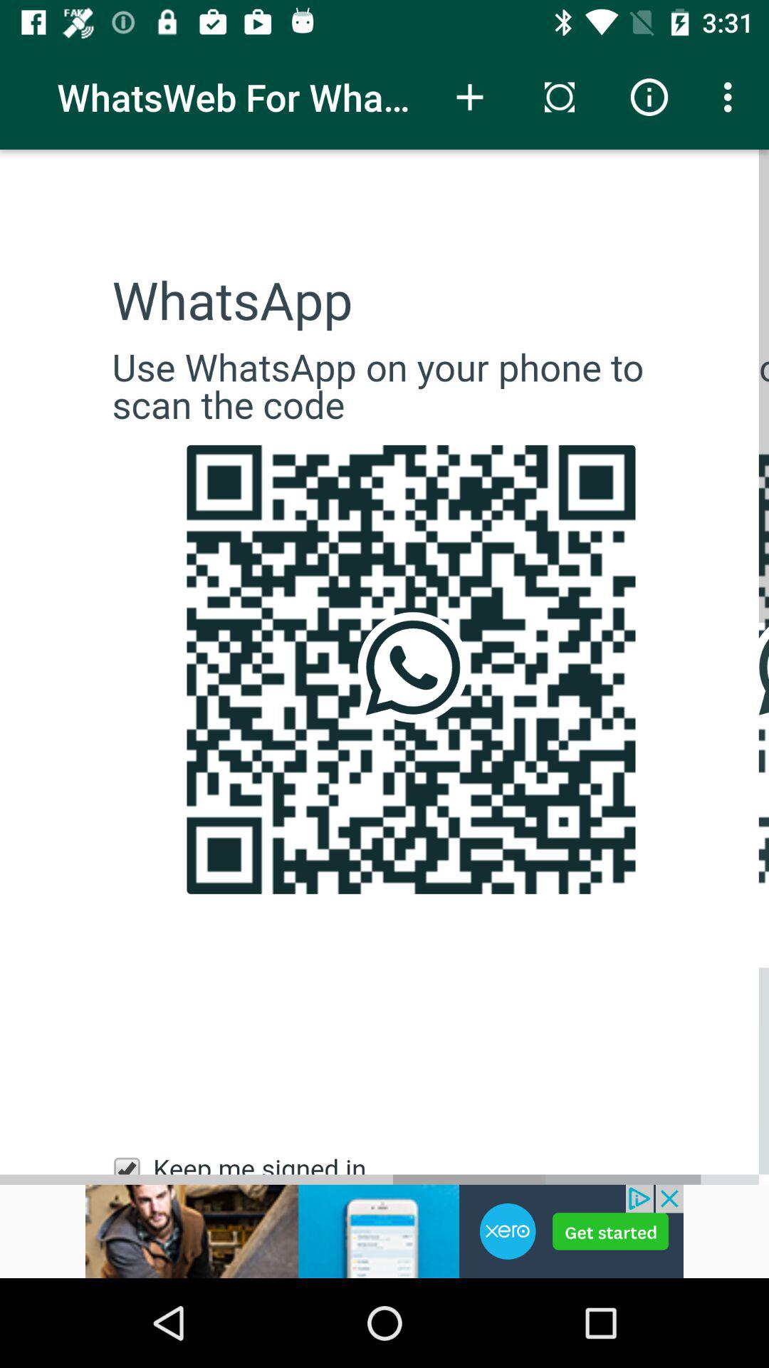 This screenshot has height=1368, width=769. Describe the element at coordinates (384, 1231) in the screenshot. I see `click on advertisement` at that location.